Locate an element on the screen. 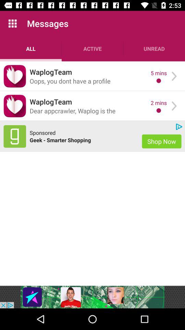 This screenshot has height=330, width=185. favorite is located at coordinates (15, 76).